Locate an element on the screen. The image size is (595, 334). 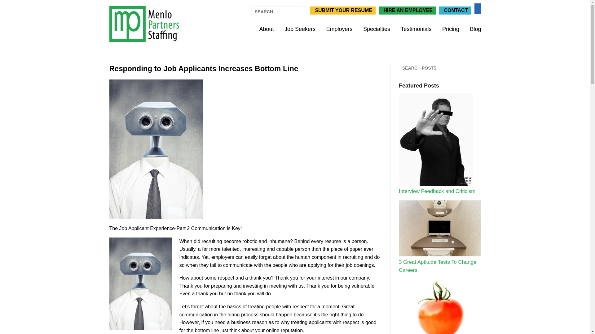
CONTACT is located at coordinates (455, 10).